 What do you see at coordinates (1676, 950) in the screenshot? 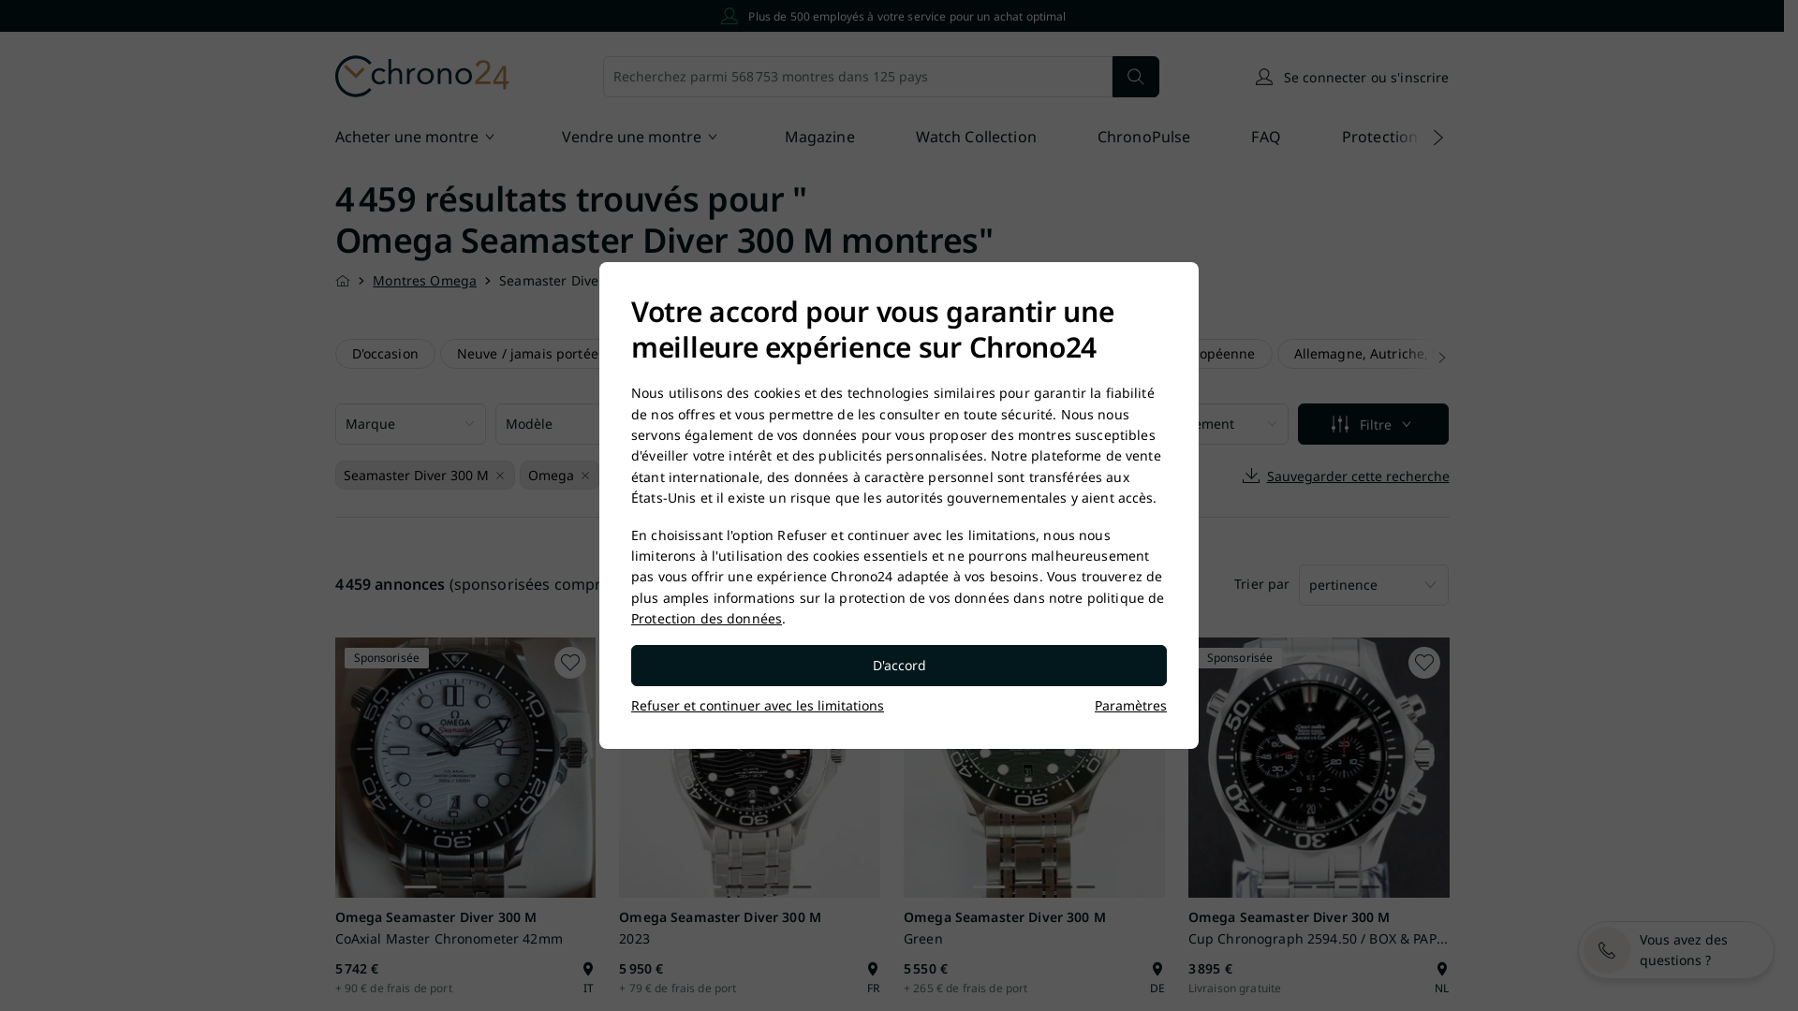
I see `Vous avez des questions ?` at bounding box center [1676, 950].